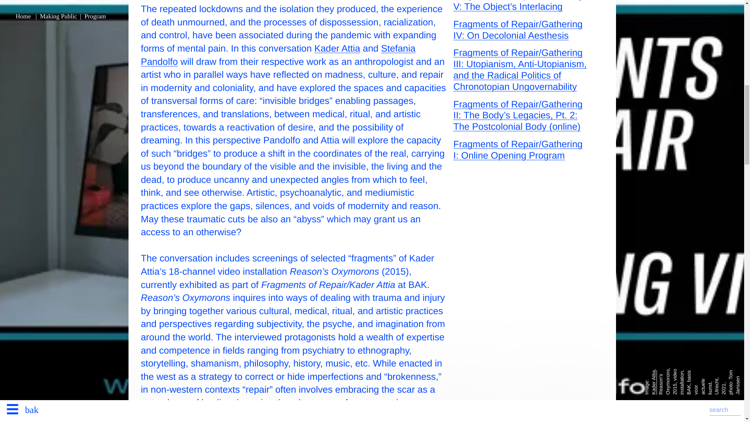 The height and width of the screenshot is (422, 750). What do you see at coordinates (337, 48) in the screenshot?
I see `Kader Attia` at bounding box center [337, 48].